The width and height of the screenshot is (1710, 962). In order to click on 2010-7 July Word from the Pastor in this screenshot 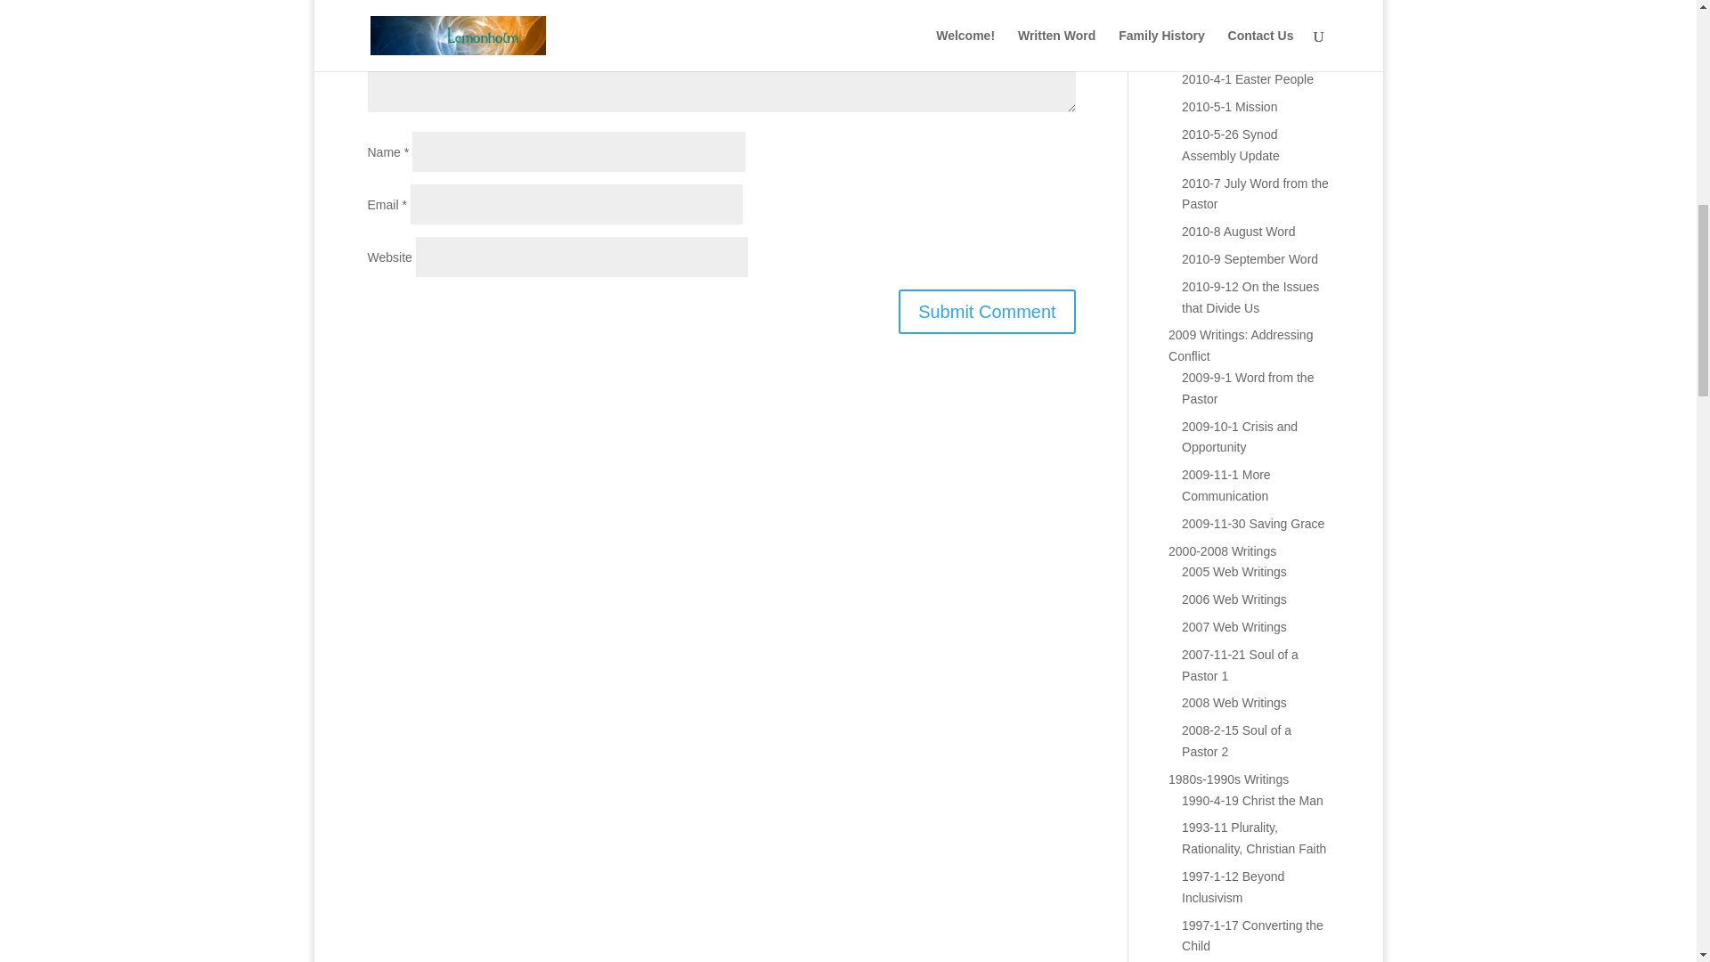, I will do `click(1254, 193)`.